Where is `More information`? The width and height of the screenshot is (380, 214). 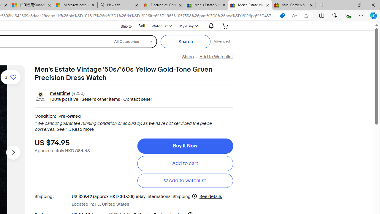 More information is located at coordinates (194, 196).